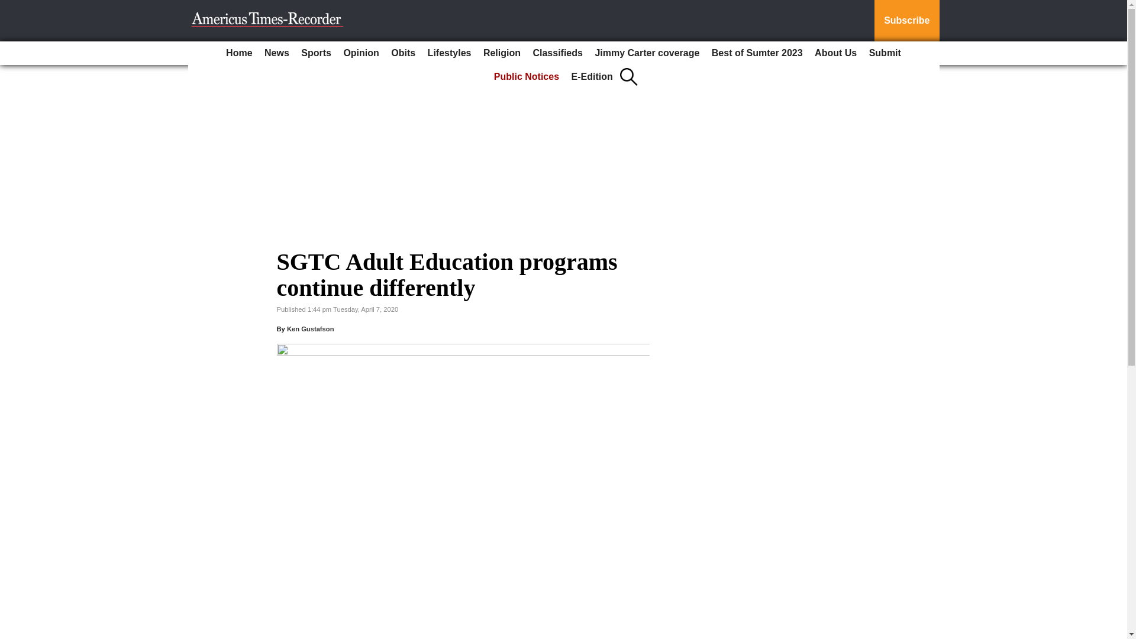 The width and height of the screenshot is (1136, 639). What do you see at coordinates (403, 53) in the screenshot?
I see `Obits` at bounding box center [403, 53].